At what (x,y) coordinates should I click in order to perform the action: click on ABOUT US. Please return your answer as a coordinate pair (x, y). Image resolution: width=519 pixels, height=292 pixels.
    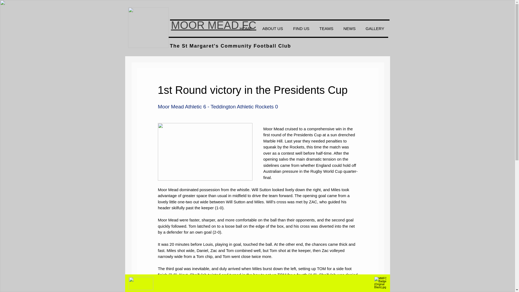
    Looking at the image, I should click on (274, 29).